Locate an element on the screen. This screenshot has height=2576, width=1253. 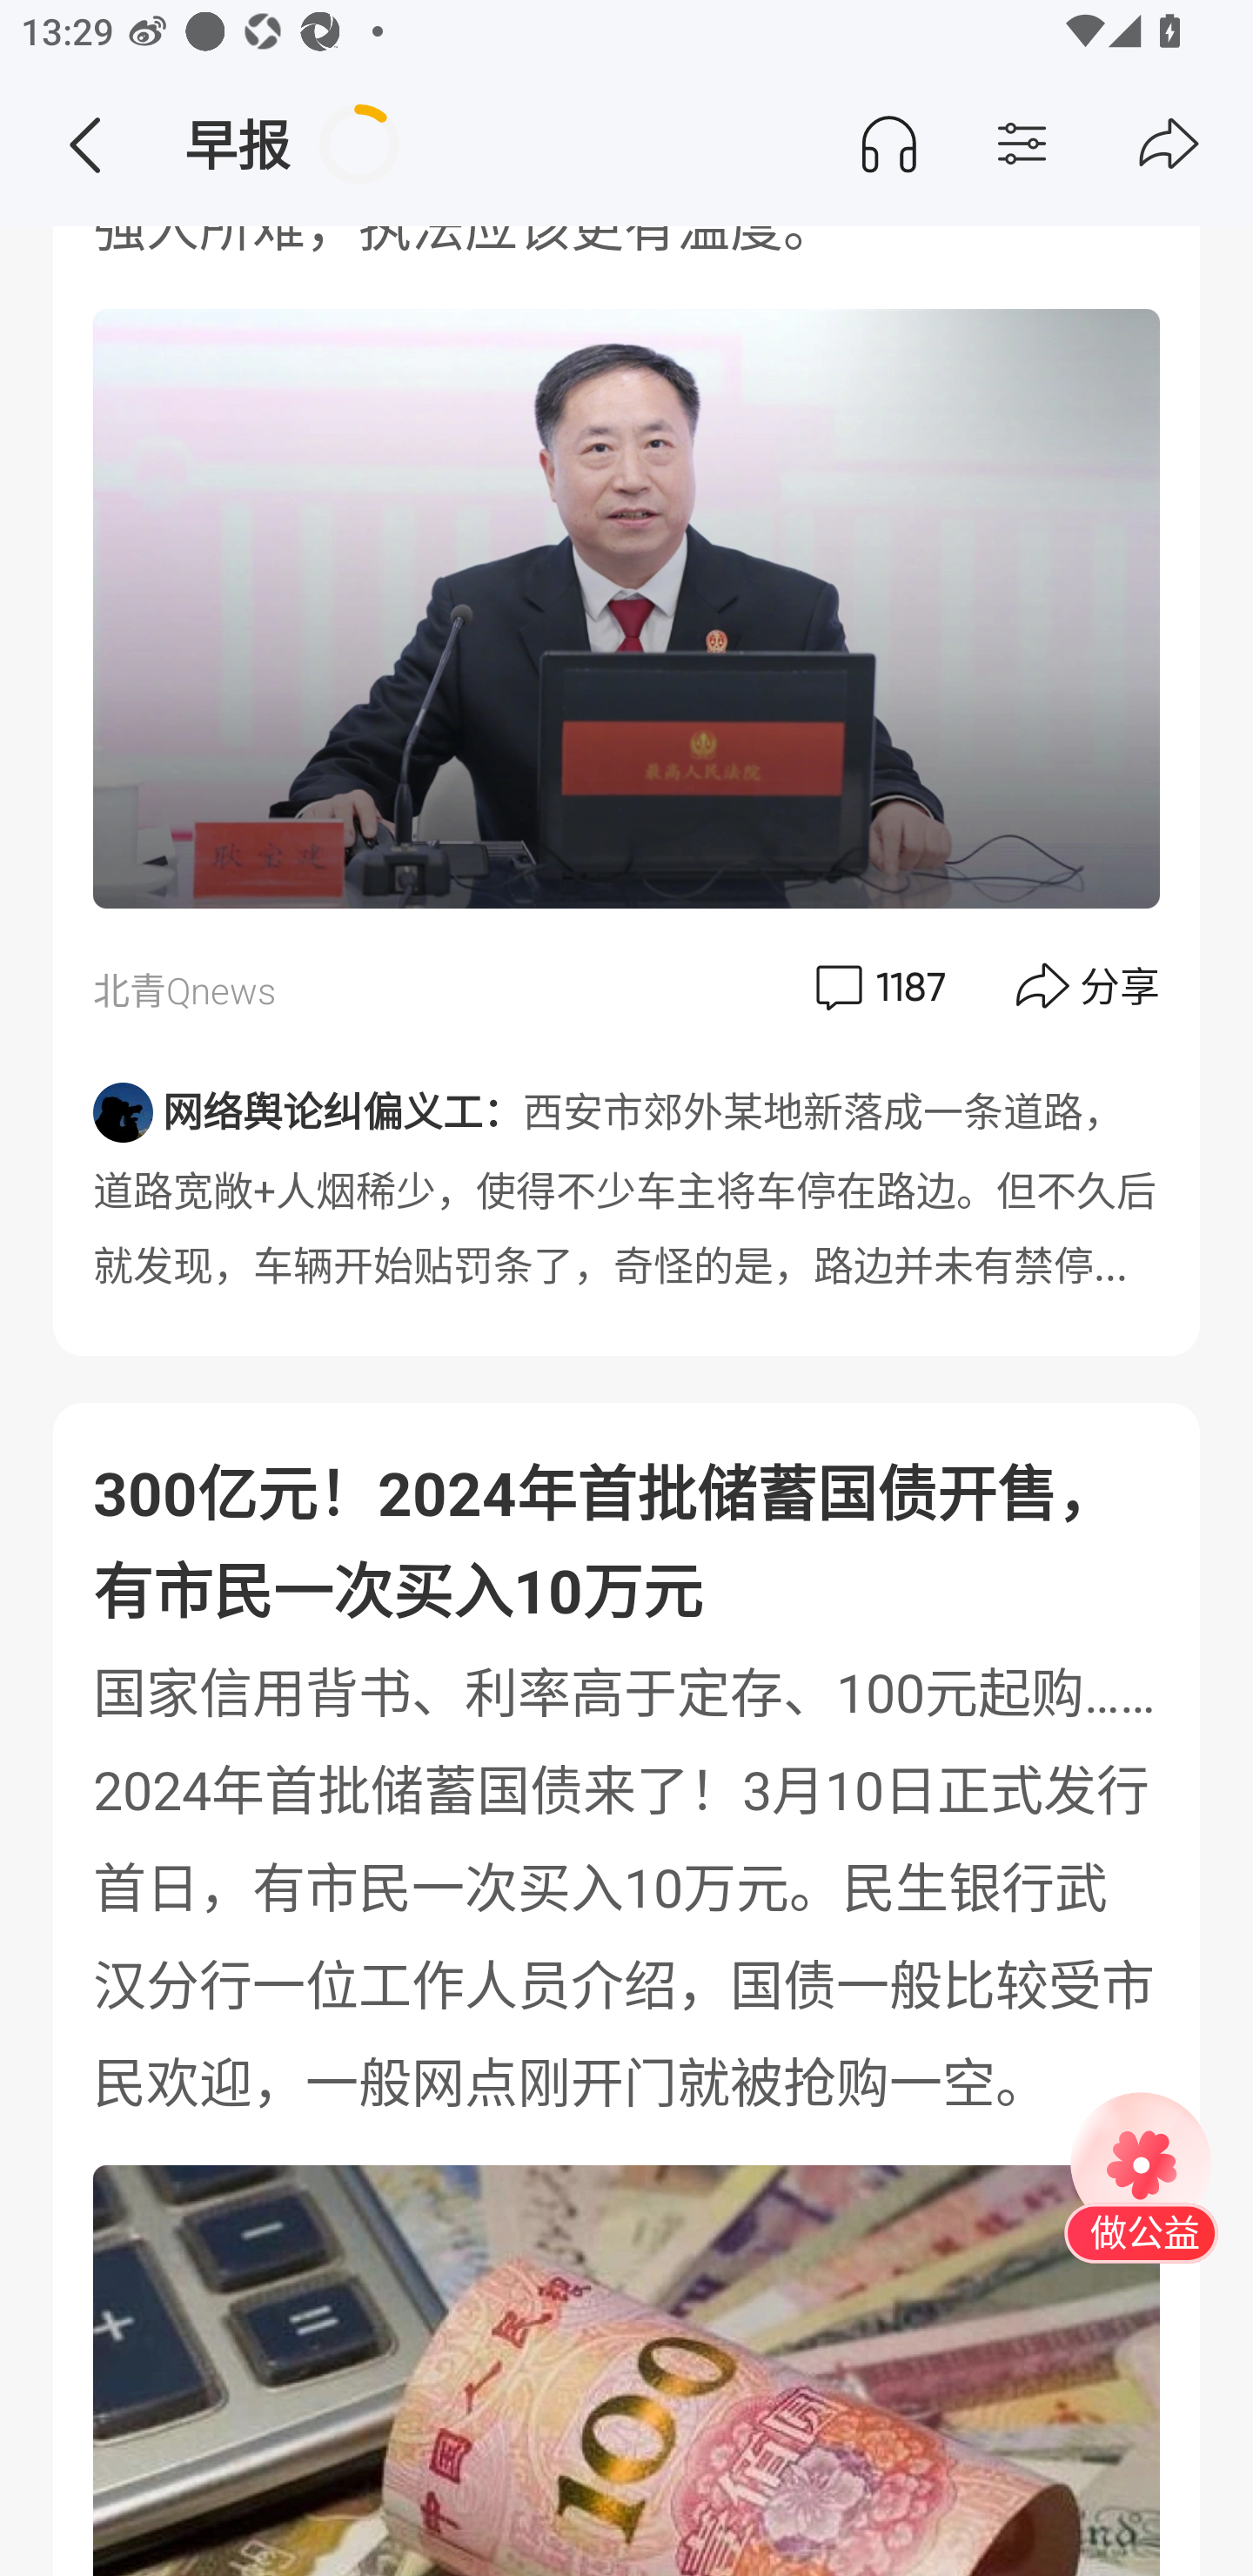
 分享 is located at coordinates (1089, 986).